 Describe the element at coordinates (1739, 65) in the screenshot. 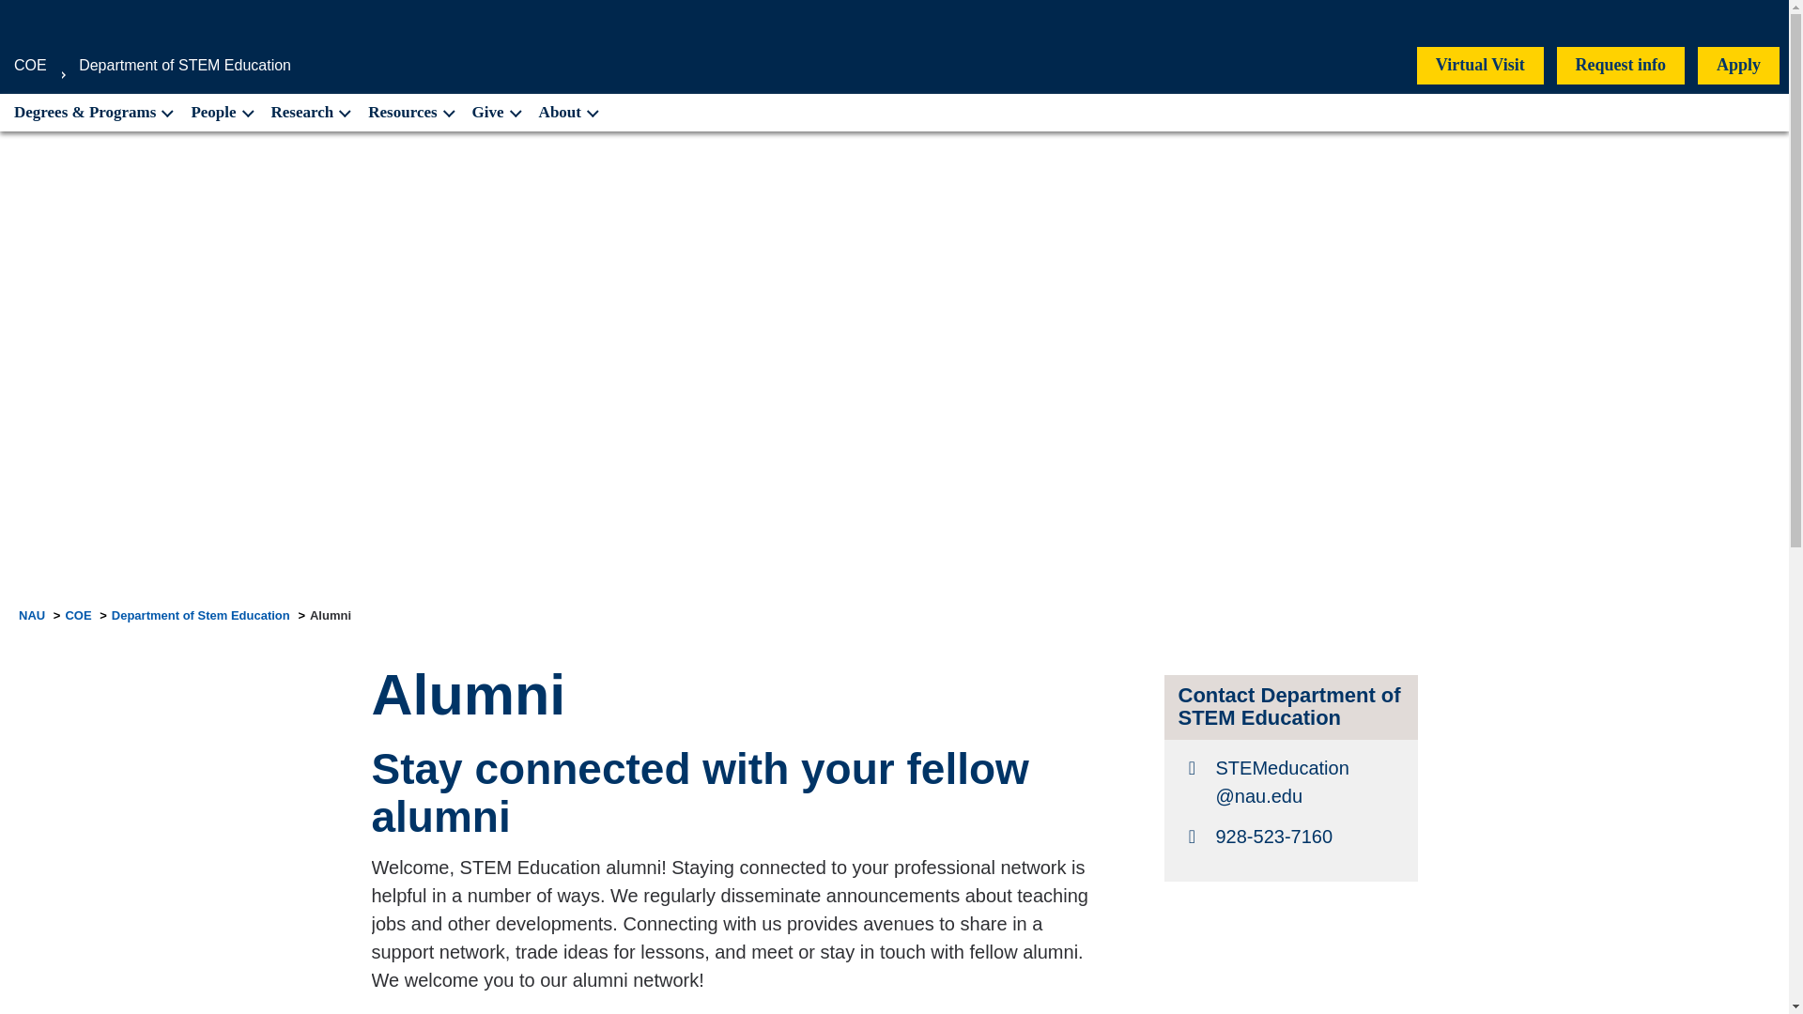

I see `Apply` at that location.